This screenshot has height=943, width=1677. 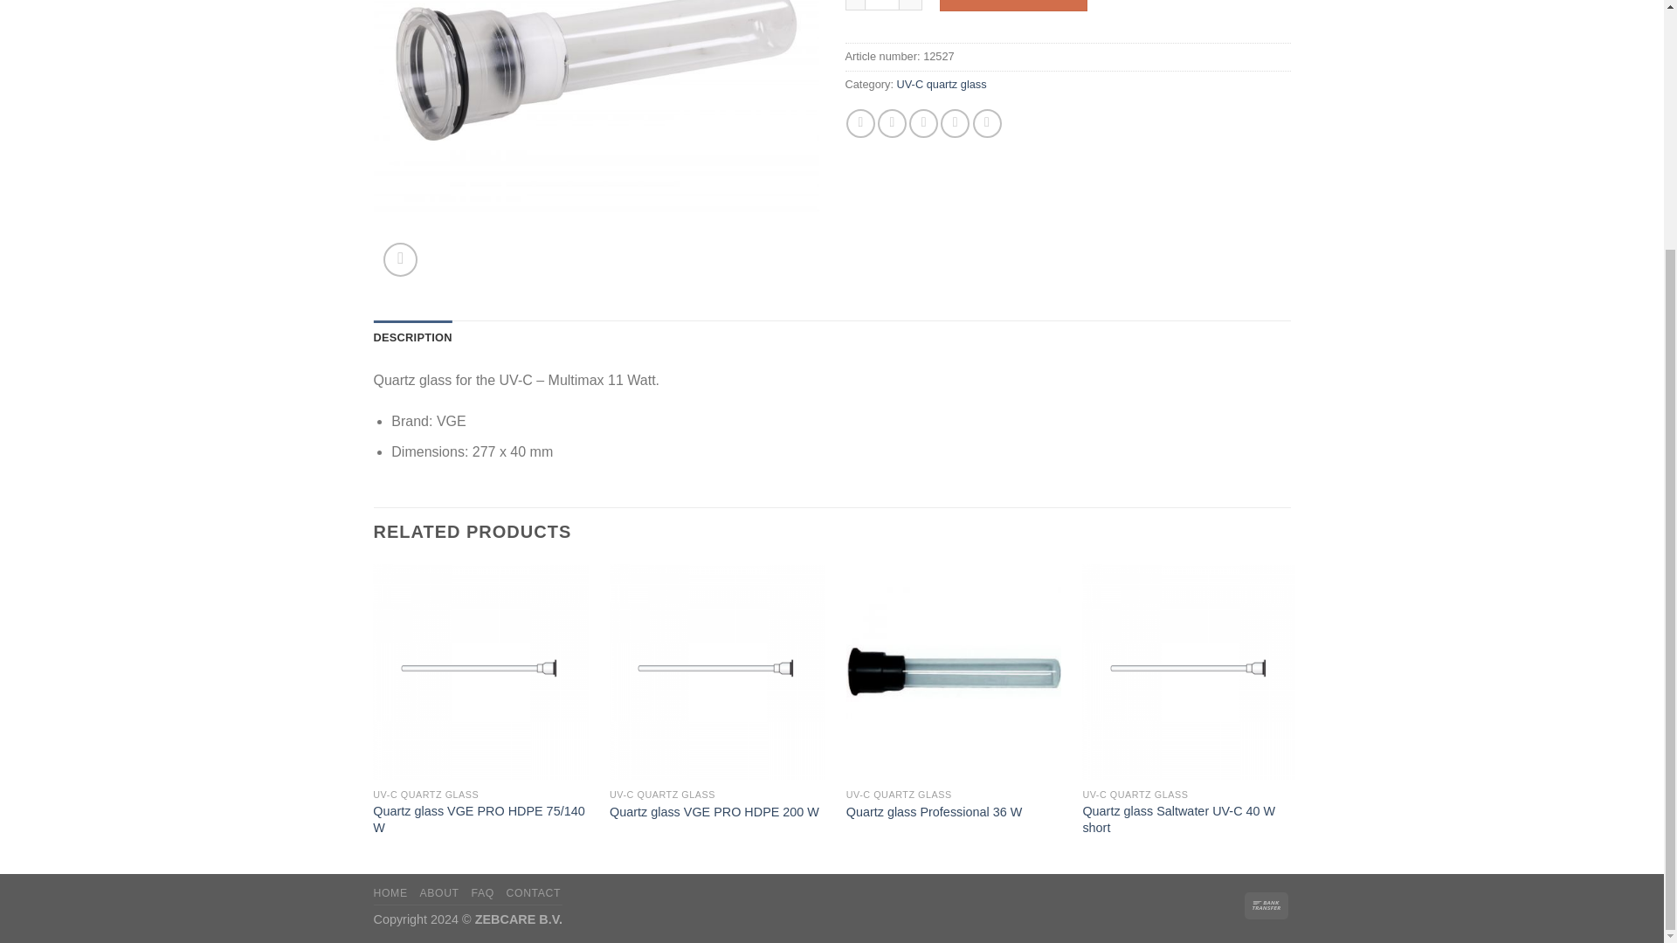 I want to click on Qty, so click(x=882, y=5).